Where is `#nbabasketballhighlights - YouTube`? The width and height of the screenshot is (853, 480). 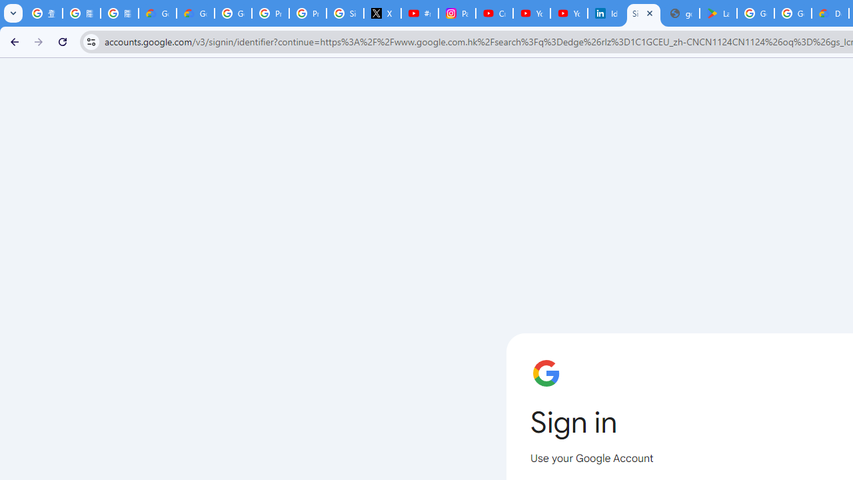 #nbabasketballhighlights - YouTube is located at coordinates (419, 13).